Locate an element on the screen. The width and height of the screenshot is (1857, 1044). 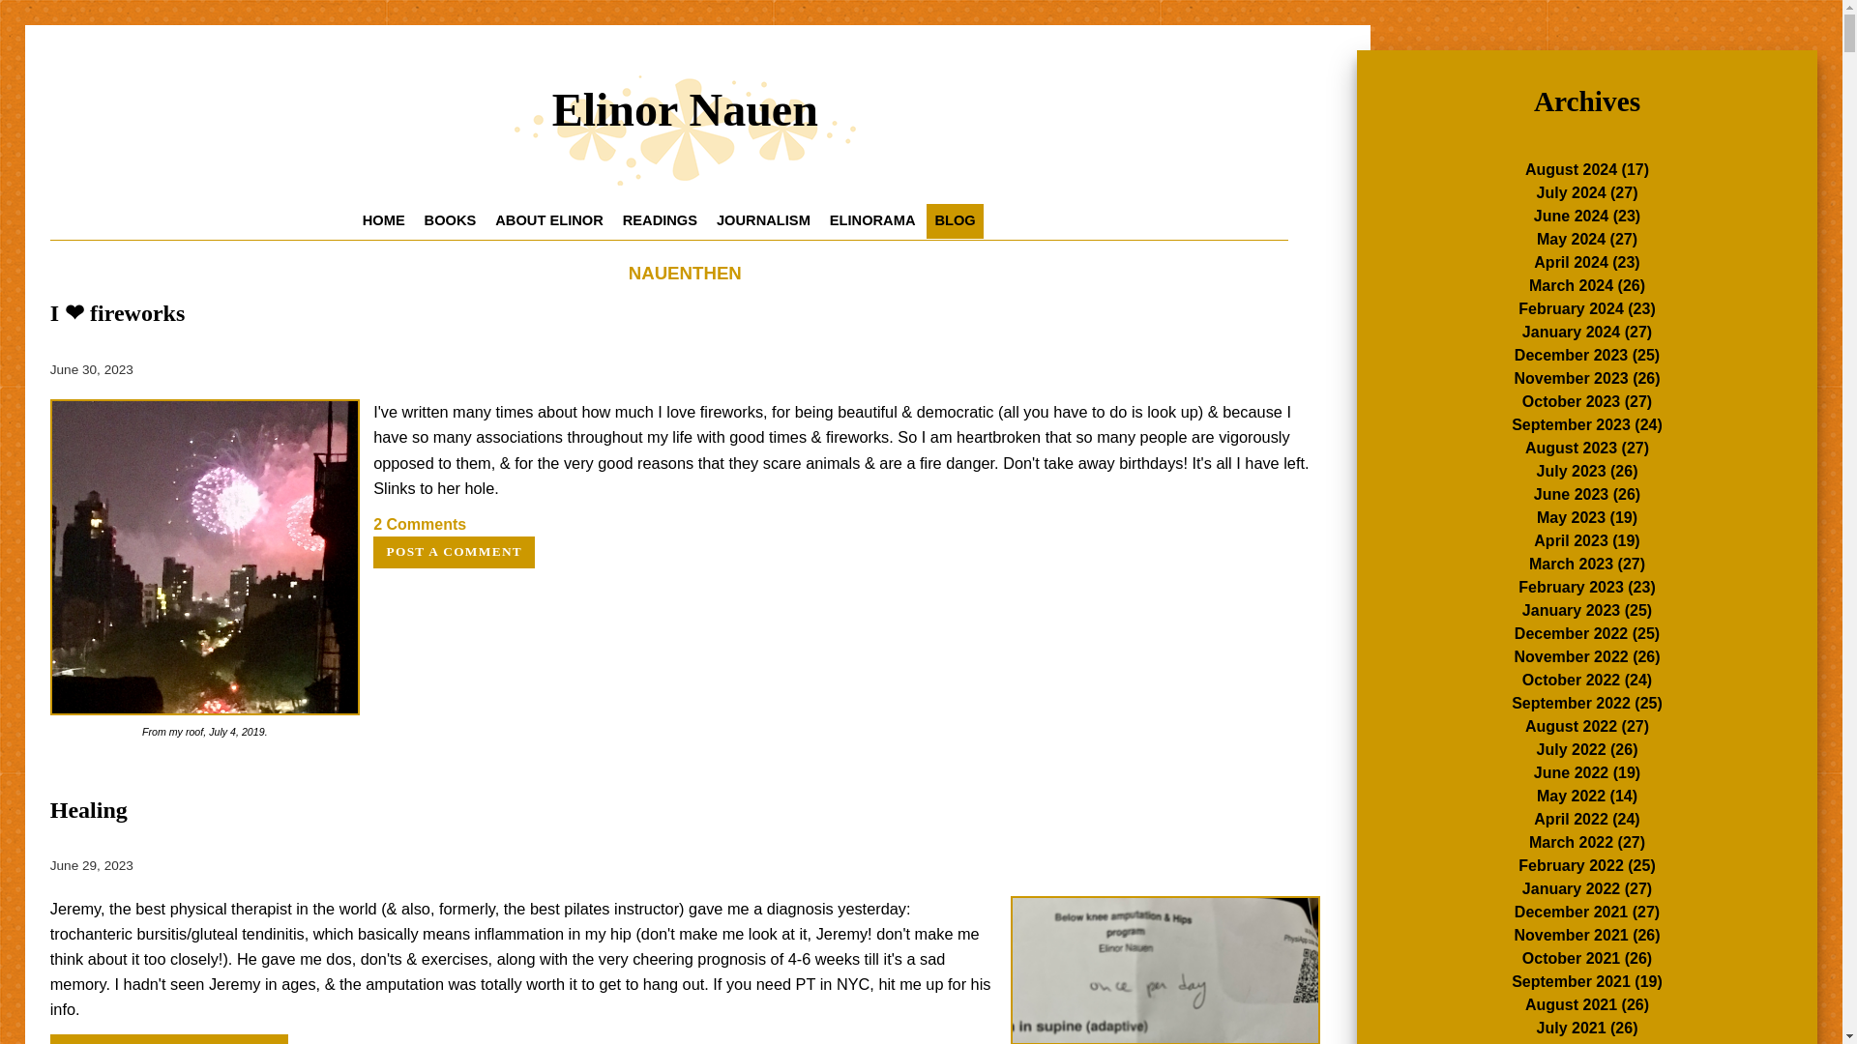
POST A COMMENT is located at coordinates (453, 552).